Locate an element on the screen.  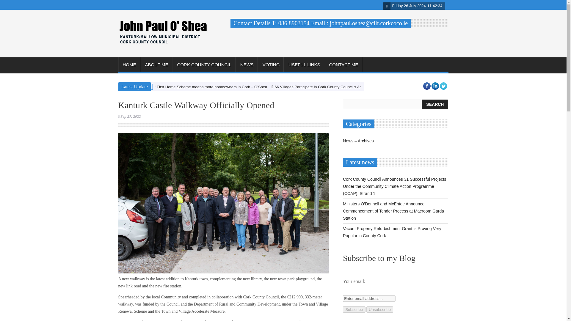
Enter email address... is located at coordinates (369, 298).